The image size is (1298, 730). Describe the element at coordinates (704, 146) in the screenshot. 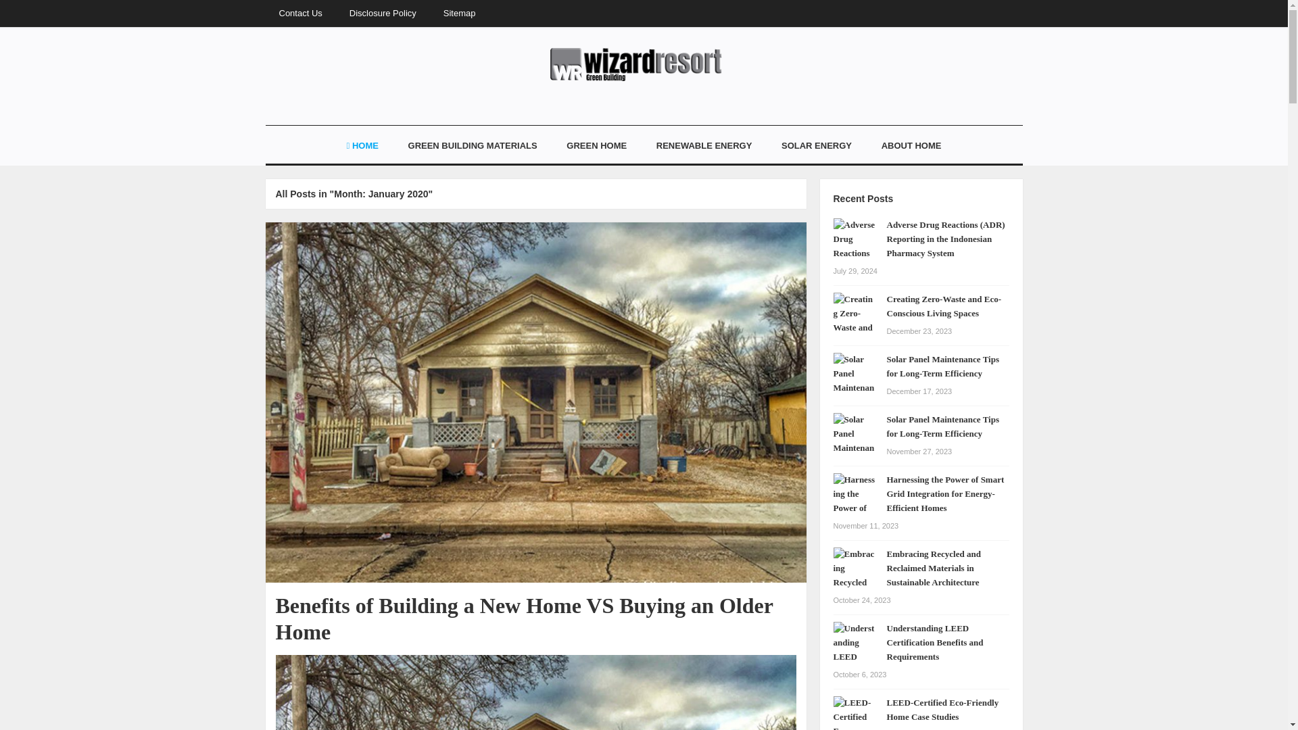

I see `RENEWABLE ENERGY` at that location.